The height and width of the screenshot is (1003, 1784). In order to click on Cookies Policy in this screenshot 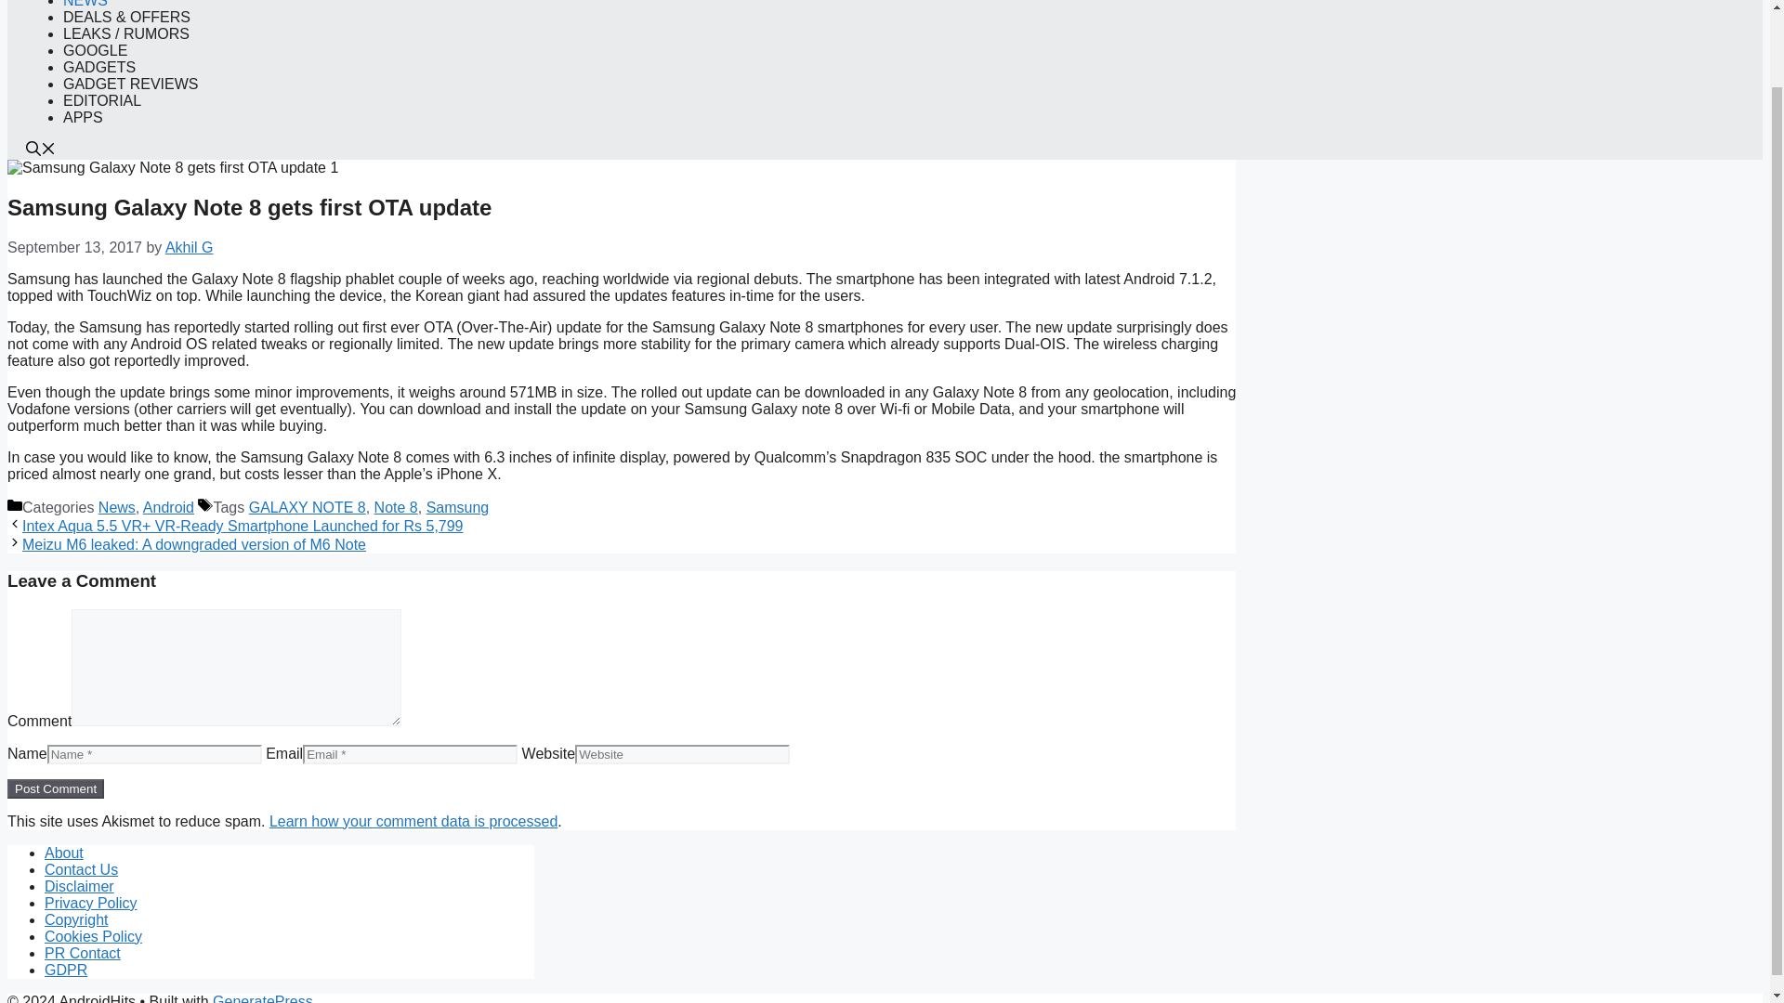, I will do `click(93, 936)`.